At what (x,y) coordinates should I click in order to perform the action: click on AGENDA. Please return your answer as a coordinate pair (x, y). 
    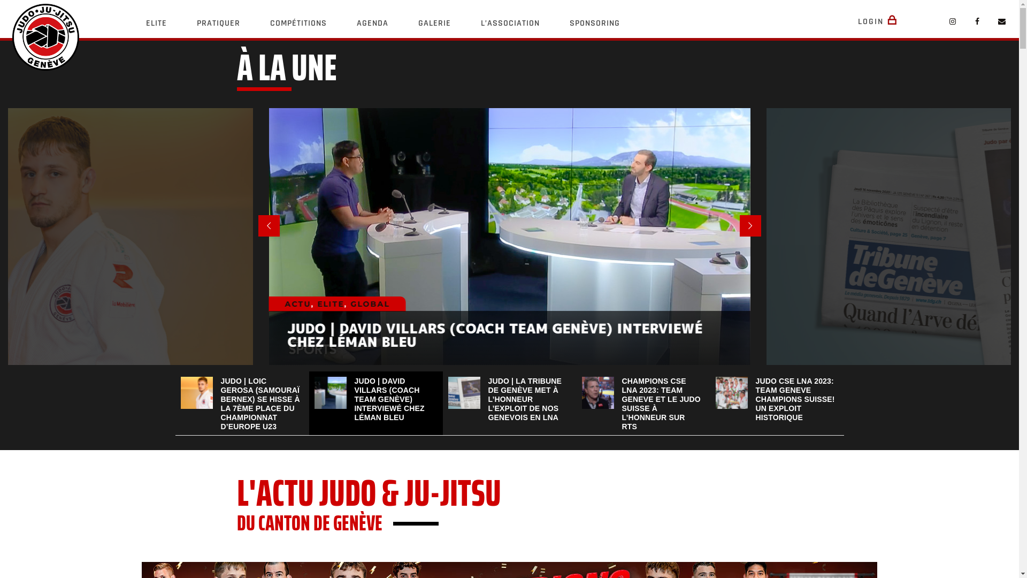
    Looking at the image, I should click on (372, 24).